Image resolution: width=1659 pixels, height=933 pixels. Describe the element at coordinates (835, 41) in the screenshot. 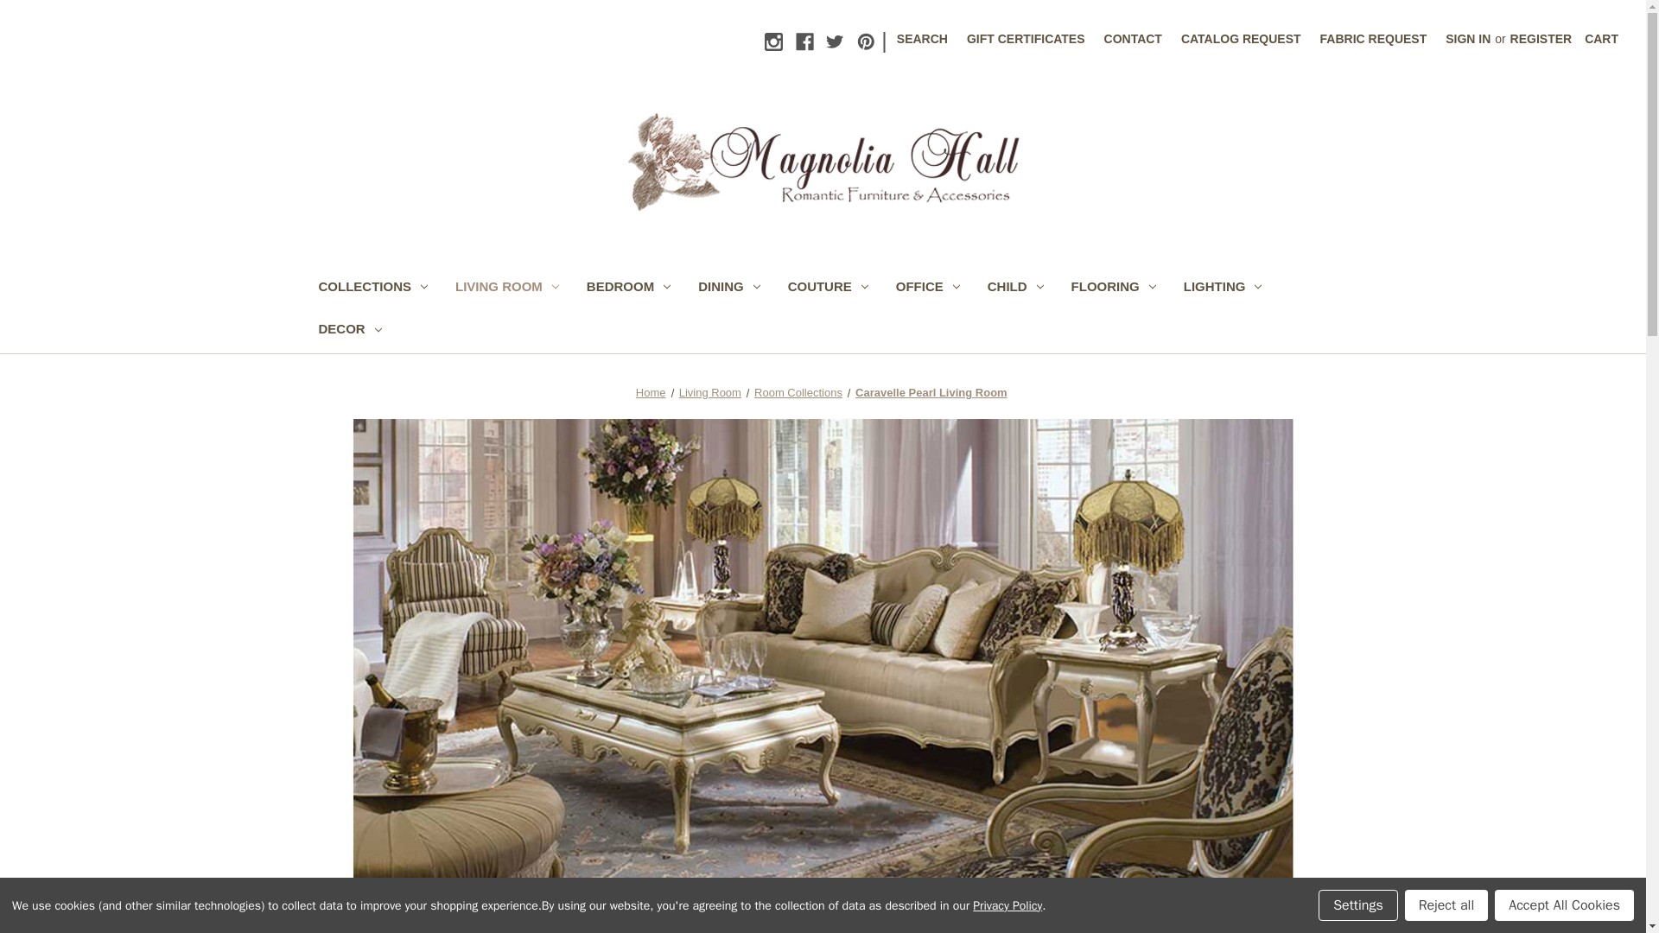

I see `Twitter` at that location.